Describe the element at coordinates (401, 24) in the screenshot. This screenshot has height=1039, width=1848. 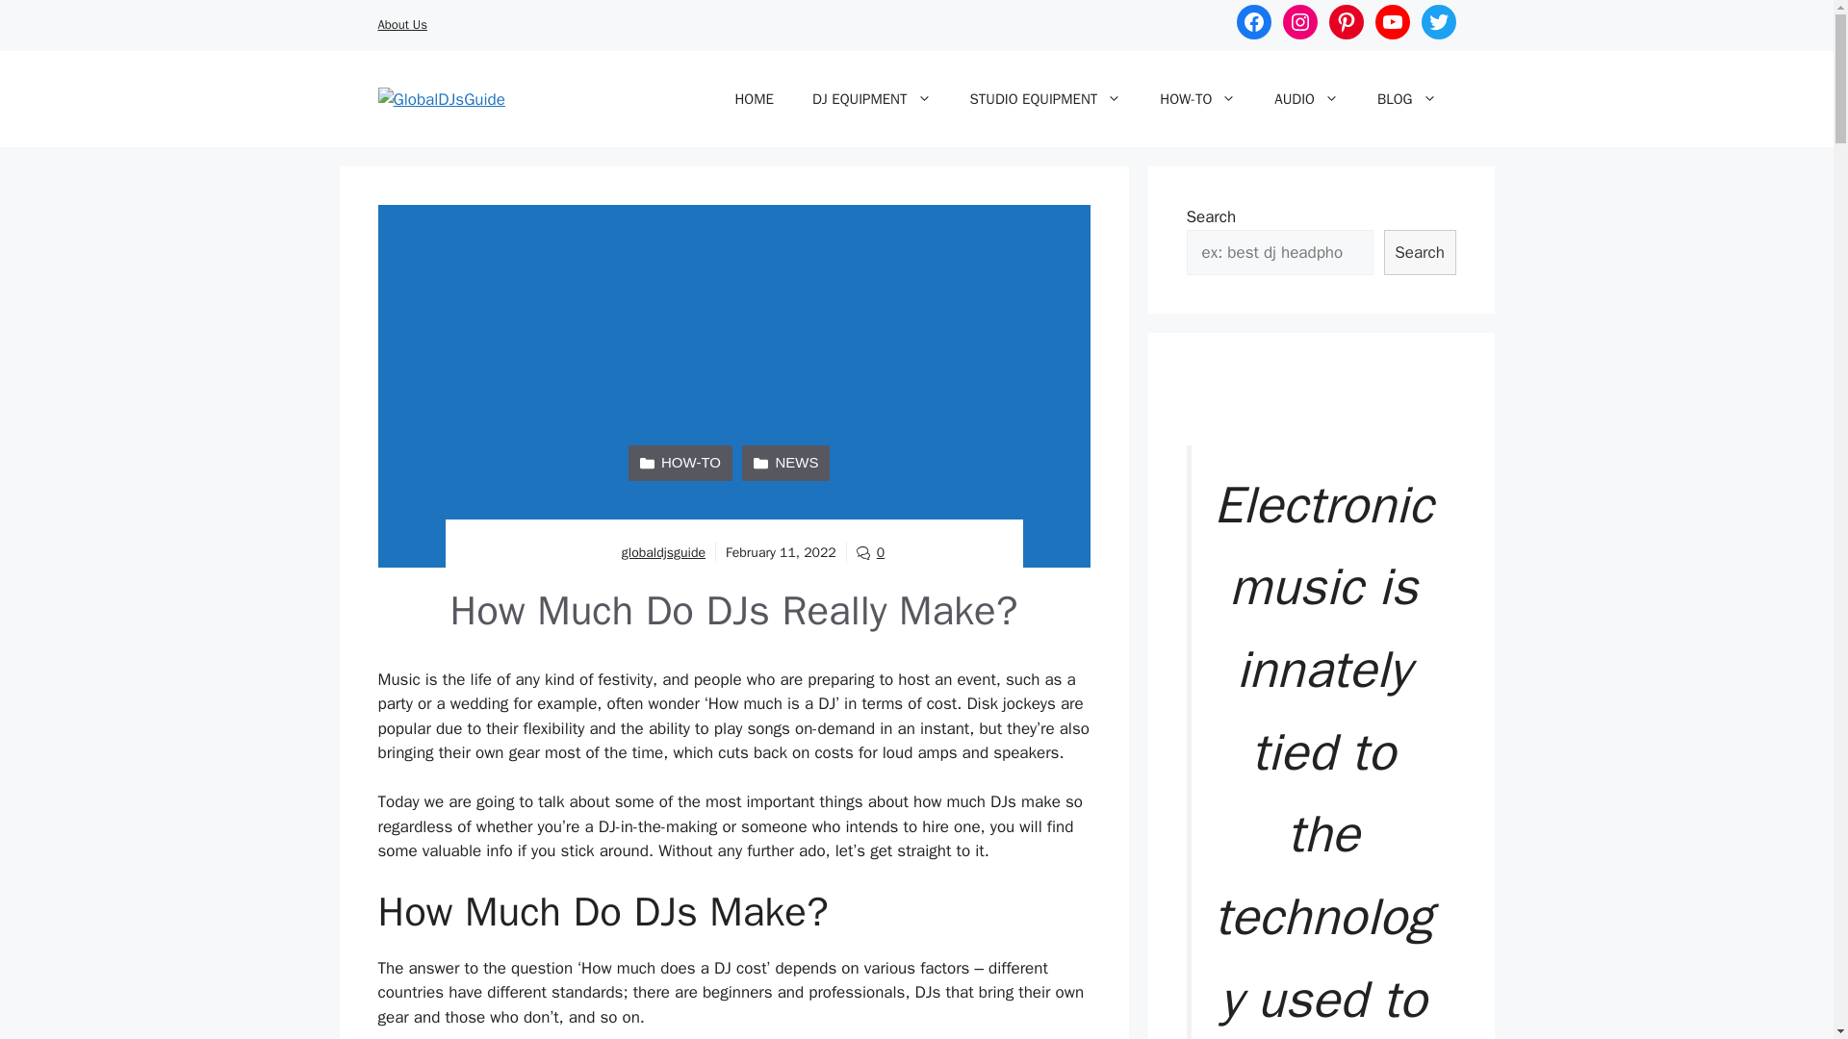
I see `About Us` at that location.